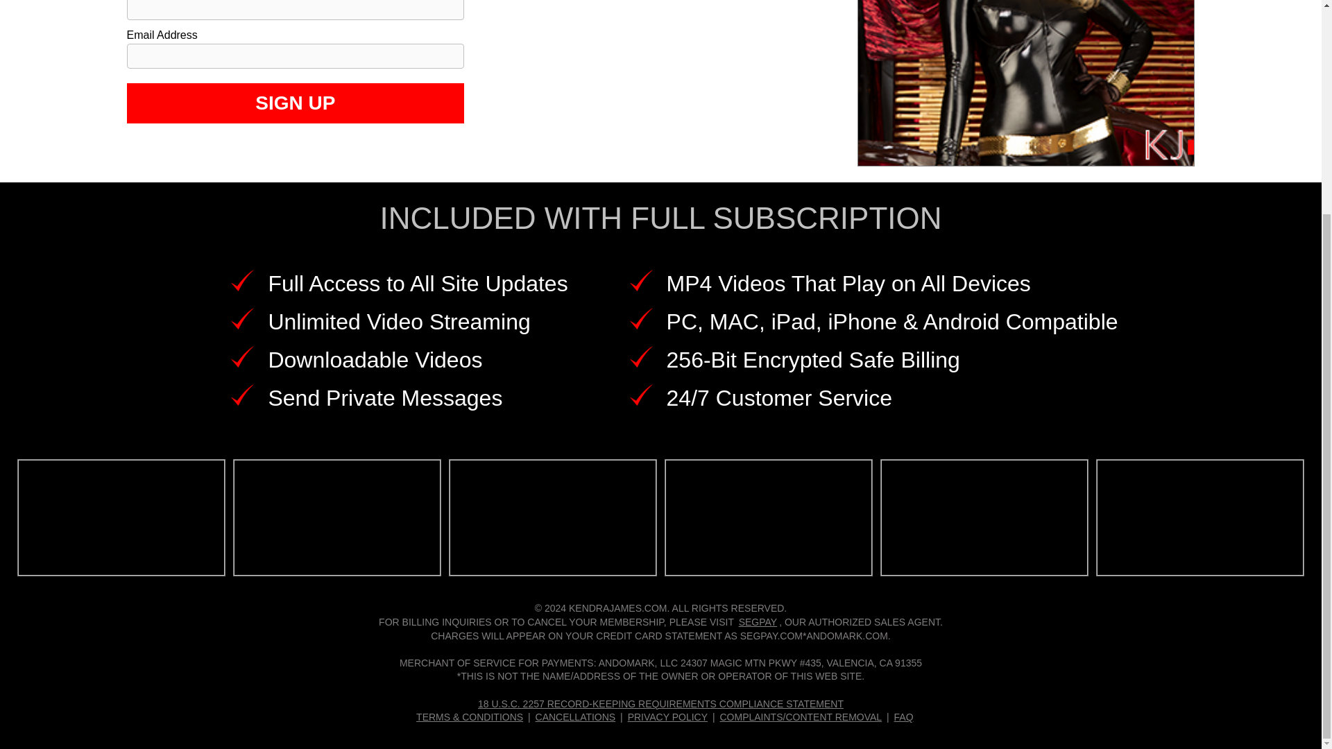 This screenshot has width=1332, height=749. What do you see at coordinates (575, 717) in the screenshot?
I see `CANCELLATIONS` at bounding box center [575, 717].